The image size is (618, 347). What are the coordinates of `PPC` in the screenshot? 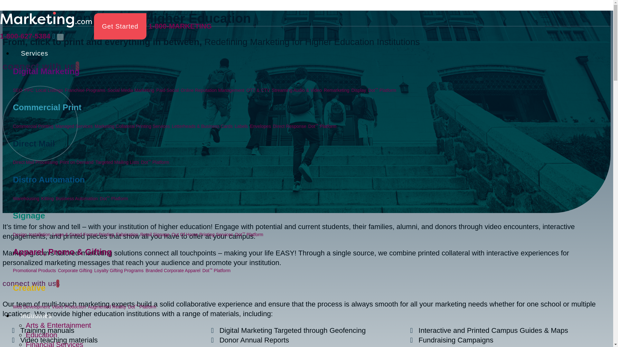 It's located at (29, 90).